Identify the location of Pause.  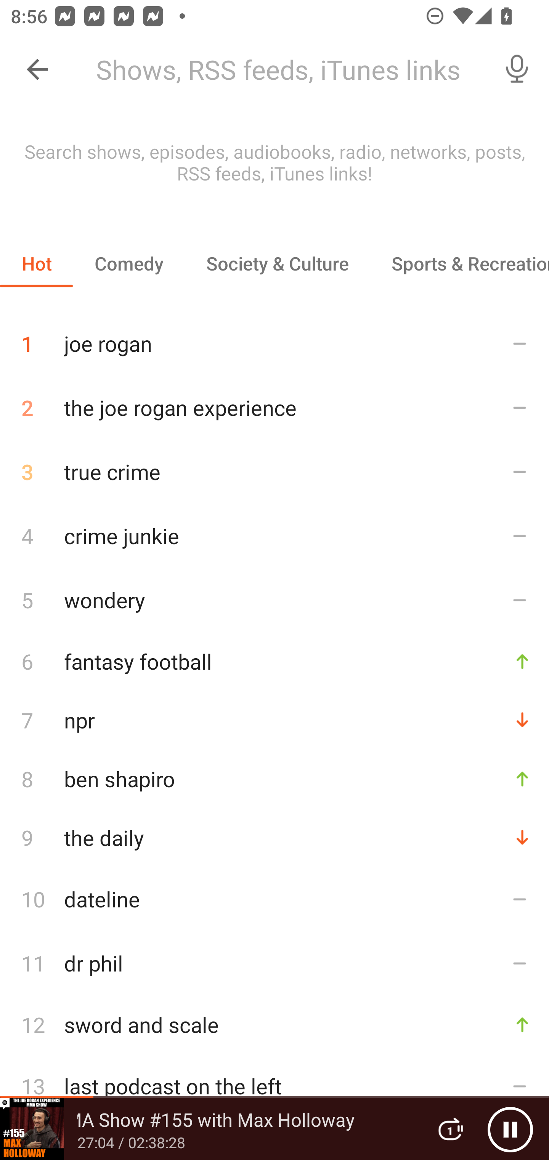
(510, 1129).